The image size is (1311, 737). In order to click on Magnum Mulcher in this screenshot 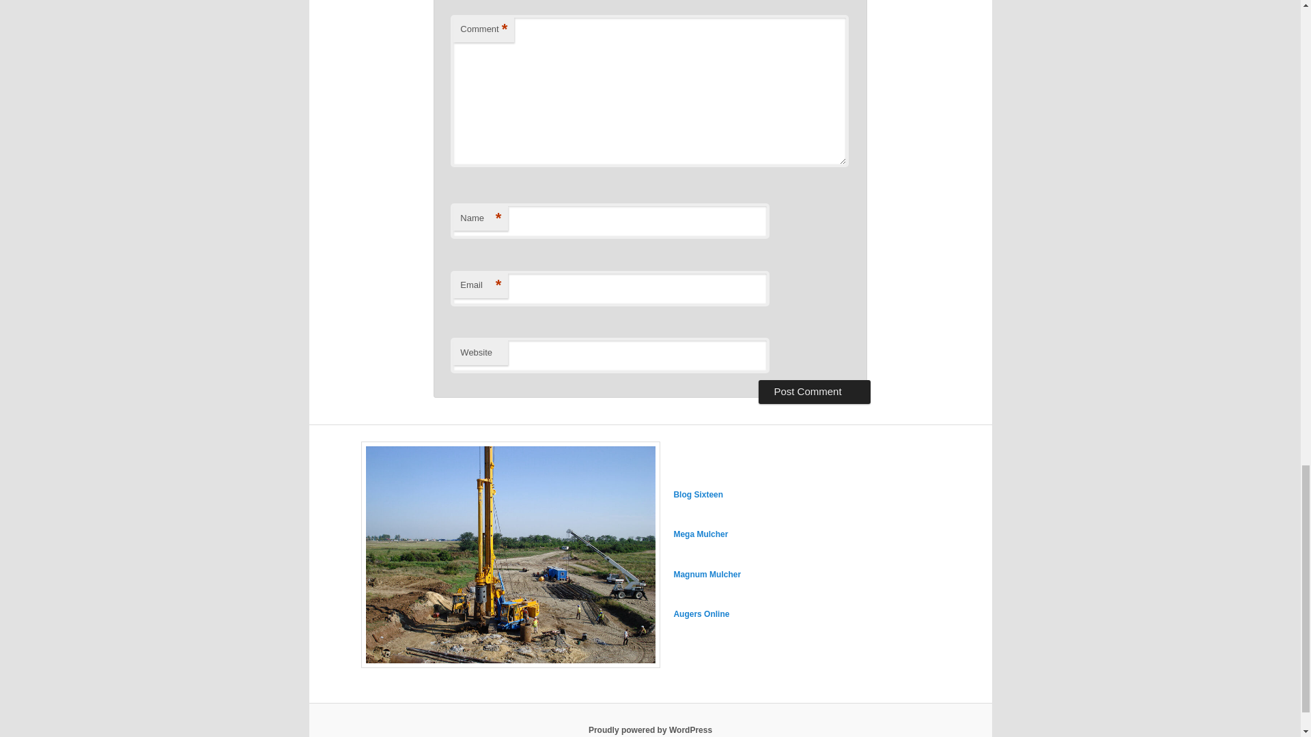, I will do `click(707, 574)`.